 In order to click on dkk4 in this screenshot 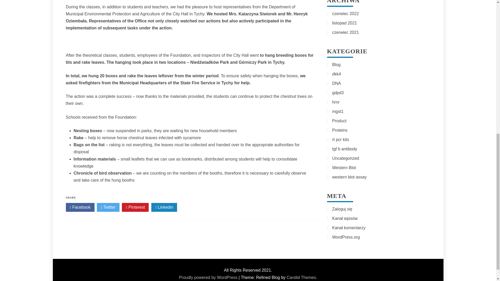, I will do `click(336, 74)`.